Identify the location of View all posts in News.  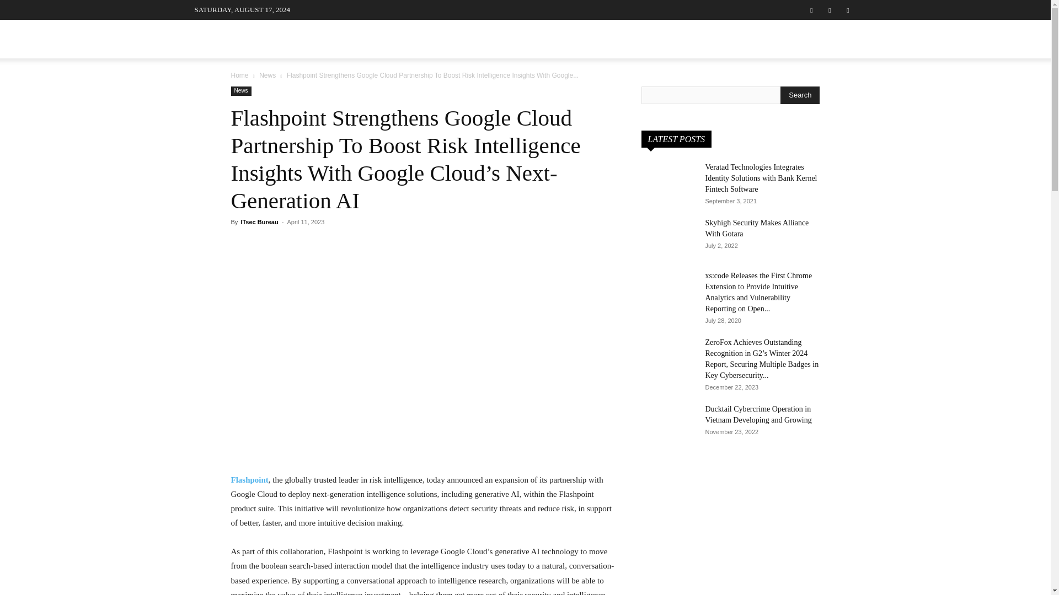
(267, 75).